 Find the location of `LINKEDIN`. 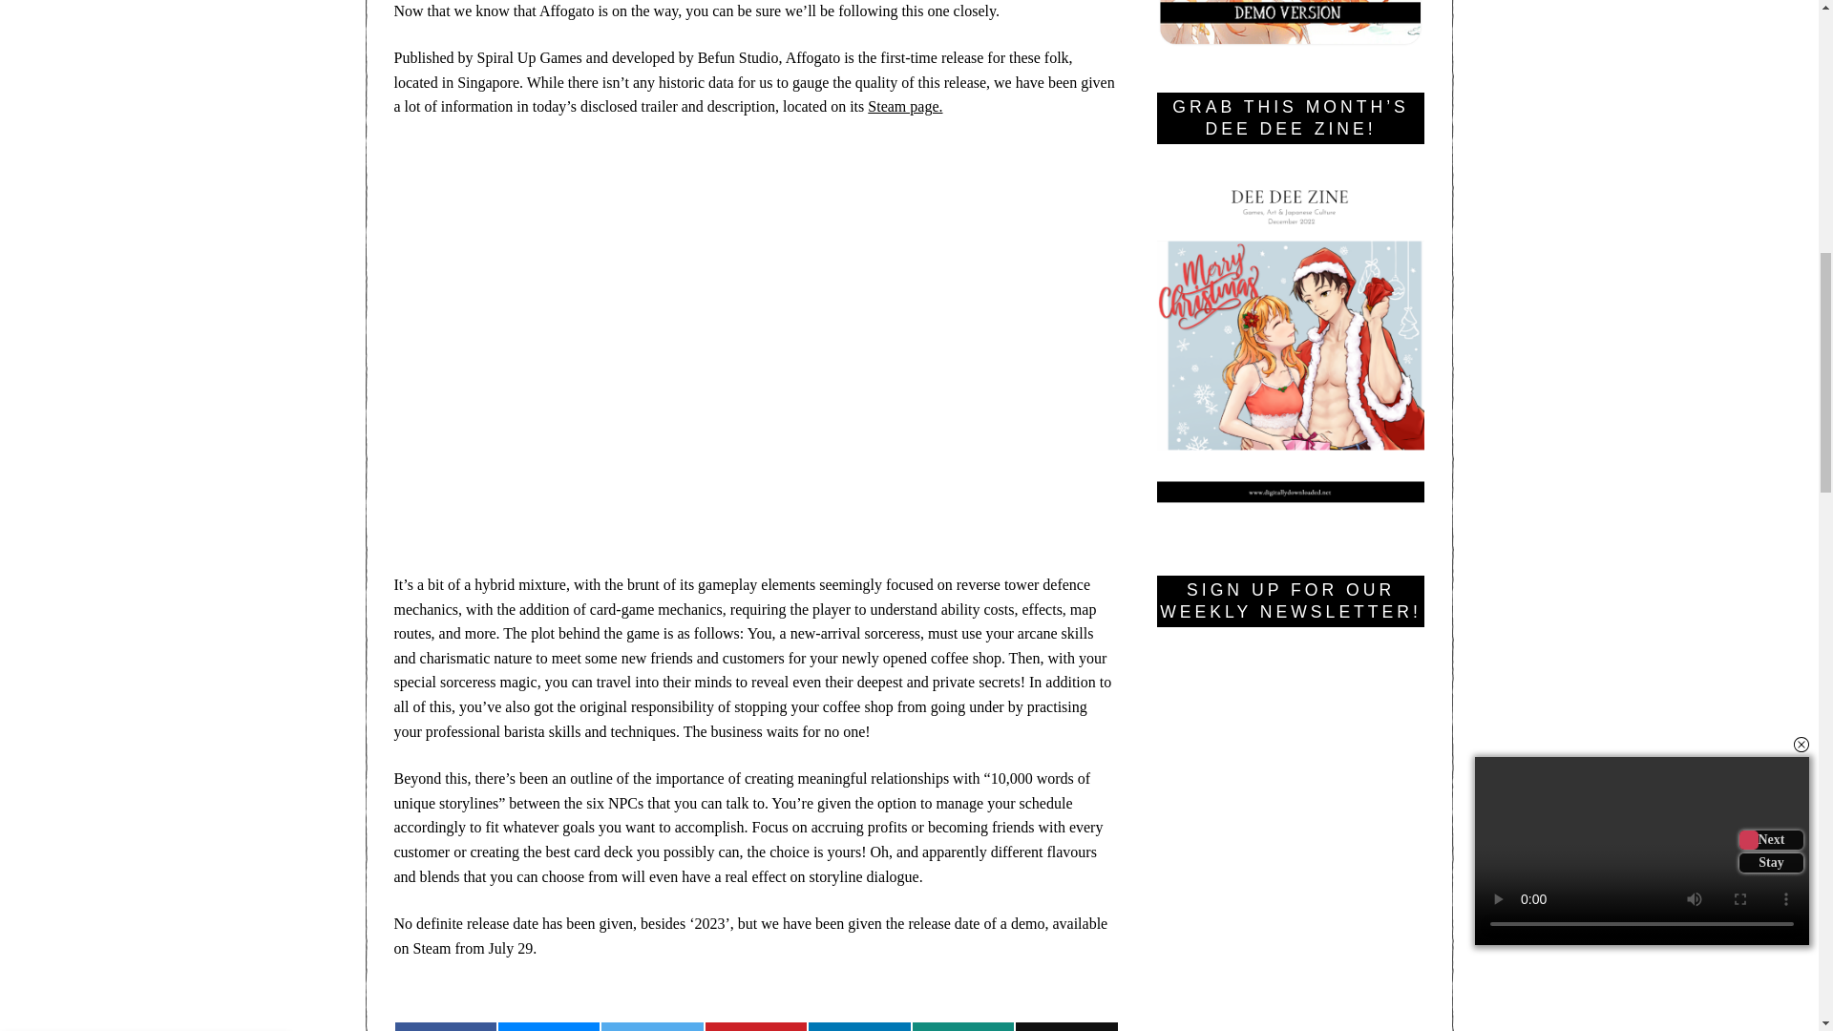

LINKEDIN is located at coordinates (858, 1027).